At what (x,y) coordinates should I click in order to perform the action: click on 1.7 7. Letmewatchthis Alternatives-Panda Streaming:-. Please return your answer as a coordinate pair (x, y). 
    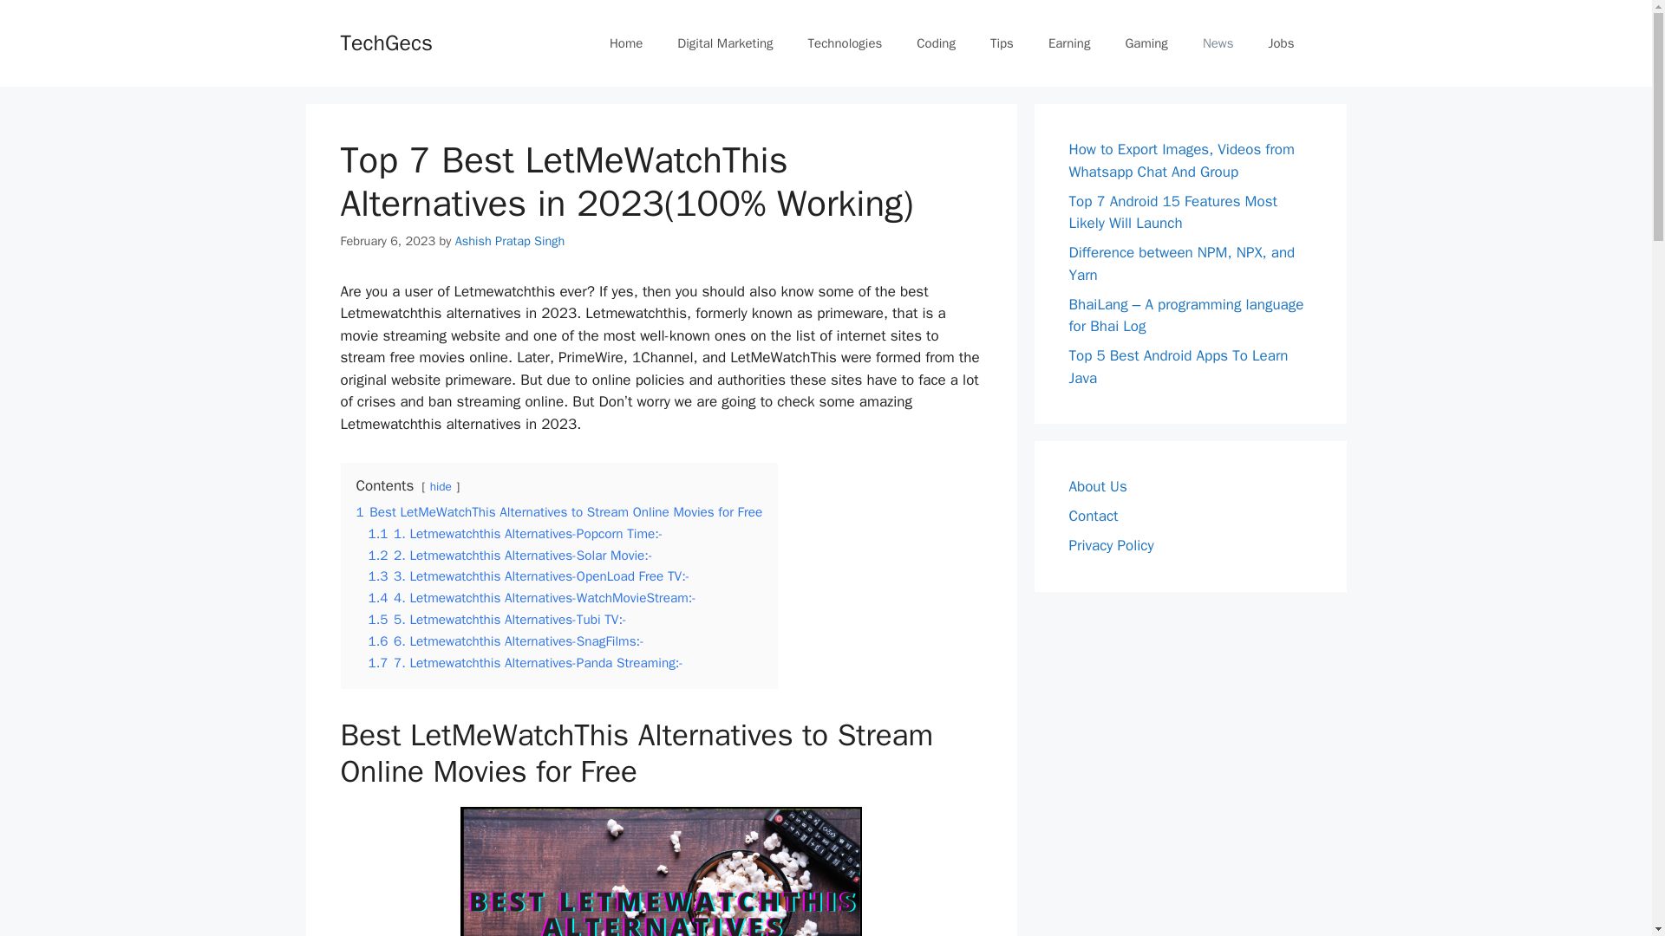
    Looking at the image, I should click on (526, 662).